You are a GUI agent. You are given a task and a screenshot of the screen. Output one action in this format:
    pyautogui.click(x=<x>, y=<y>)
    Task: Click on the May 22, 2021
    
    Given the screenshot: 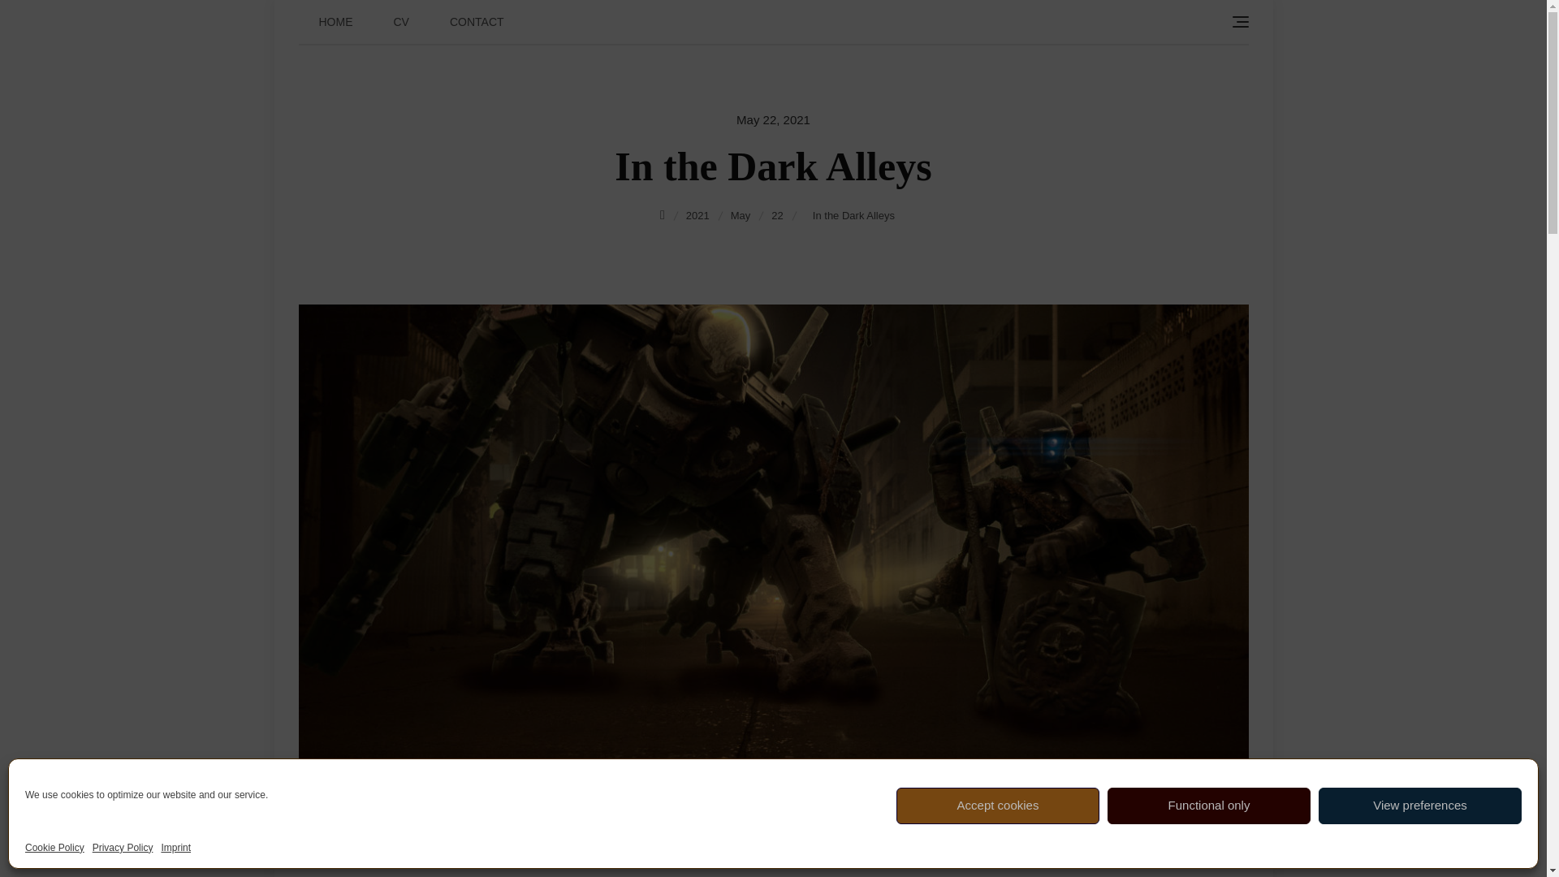 What is the action you would take?
    pyautogui.click(x=773, y=119)
    